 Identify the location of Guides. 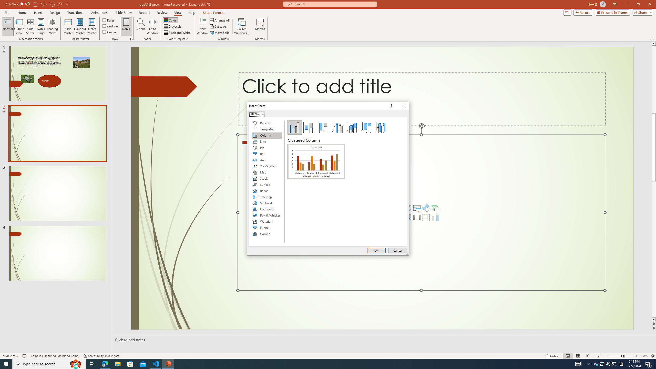
(110, 32).